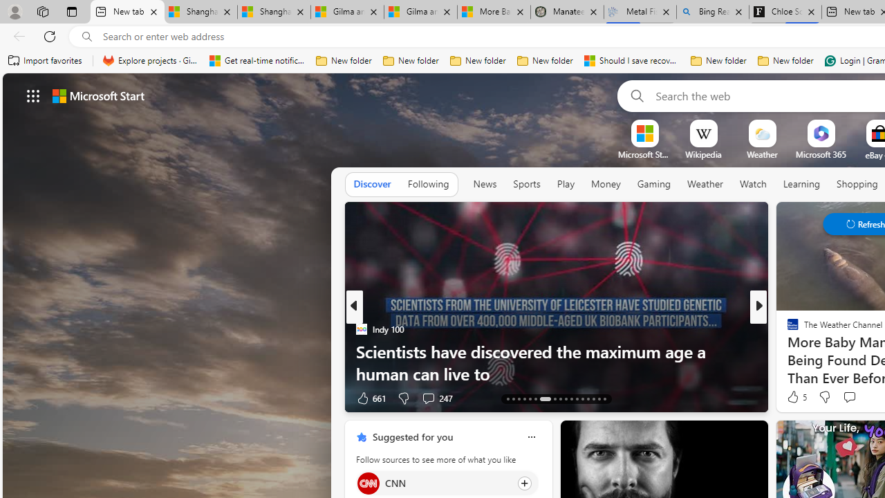 This screenshot has width=885, height=498. I want to click on 75 Like, so click(794, 397).